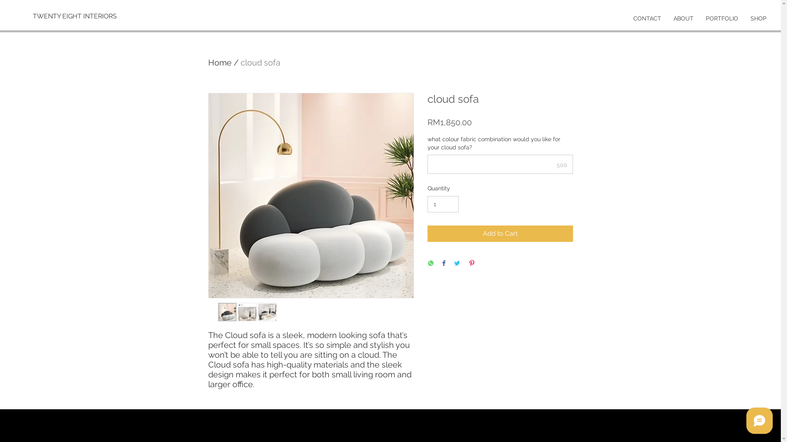 The height and width of the screenshot is (442, 787). Describe the element at coordinates (500, 234) in the screenshot. I see `Add to Cart` at that location.